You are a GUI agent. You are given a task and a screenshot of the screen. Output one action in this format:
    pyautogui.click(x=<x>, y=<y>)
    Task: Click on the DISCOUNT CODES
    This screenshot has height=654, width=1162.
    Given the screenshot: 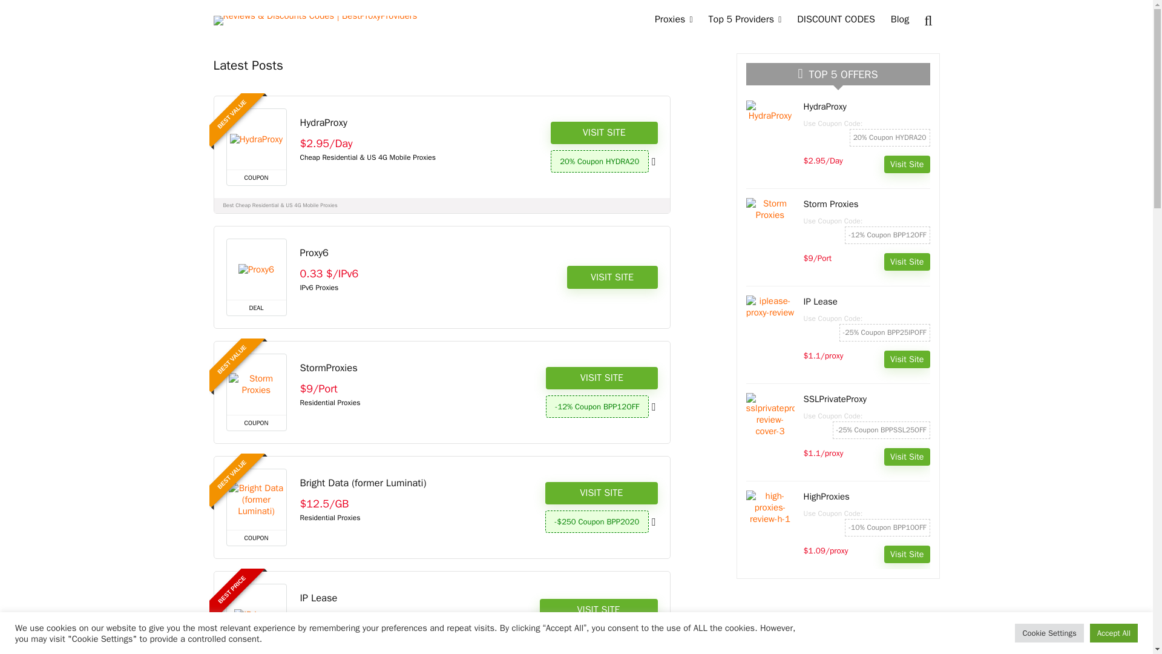 What is the action you would take?
    pyautogui.click(x=836, y=21)
    